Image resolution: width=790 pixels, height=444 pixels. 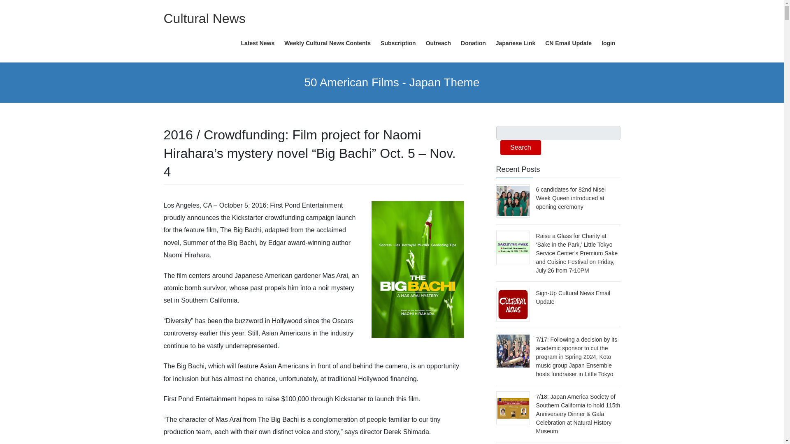 What do you see at coordinates (204, 18) in the screenshot?
I see `Cultural News` at bounding box center [204, 18].